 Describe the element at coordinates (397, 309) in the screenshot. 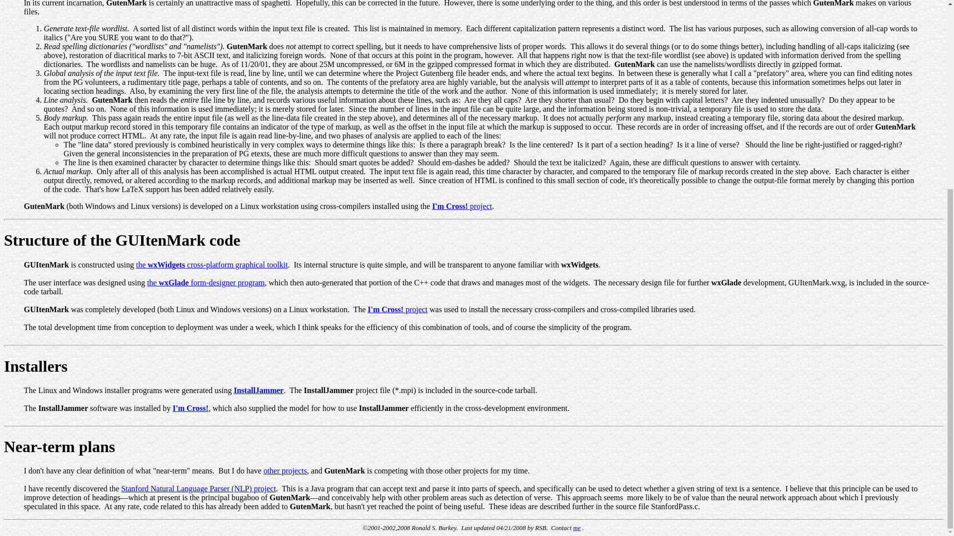

I see `I'm Cross! project` at that location.